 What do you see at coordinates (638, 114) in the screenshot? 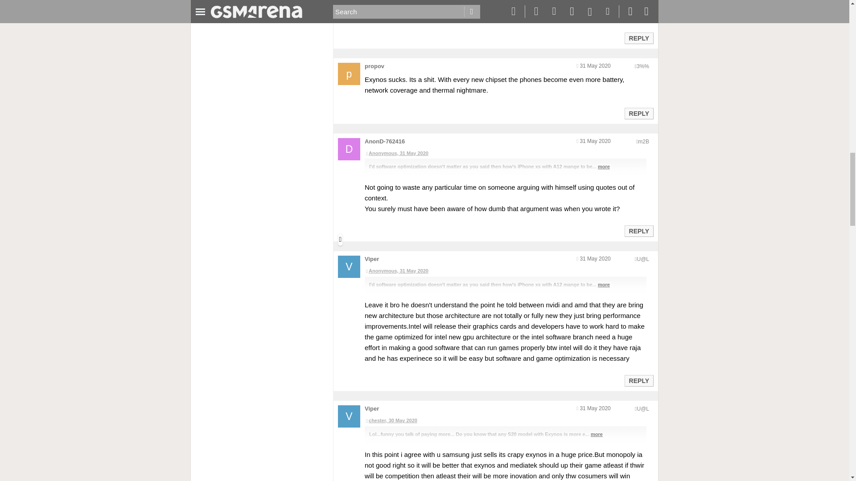
I see `Reply to this post` at bounding box center [638, 114].